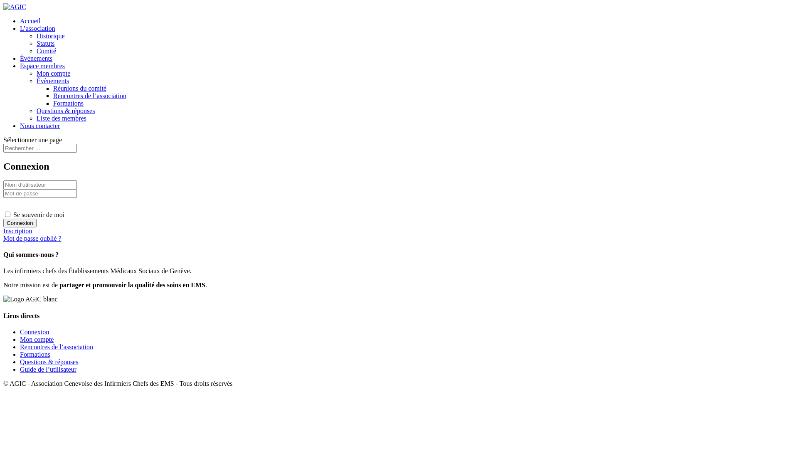 The image size is (798, 449). What do you see at coordinates (51, 36) in the screenshot?
I see `Historique` at bounding box center [51, 36].